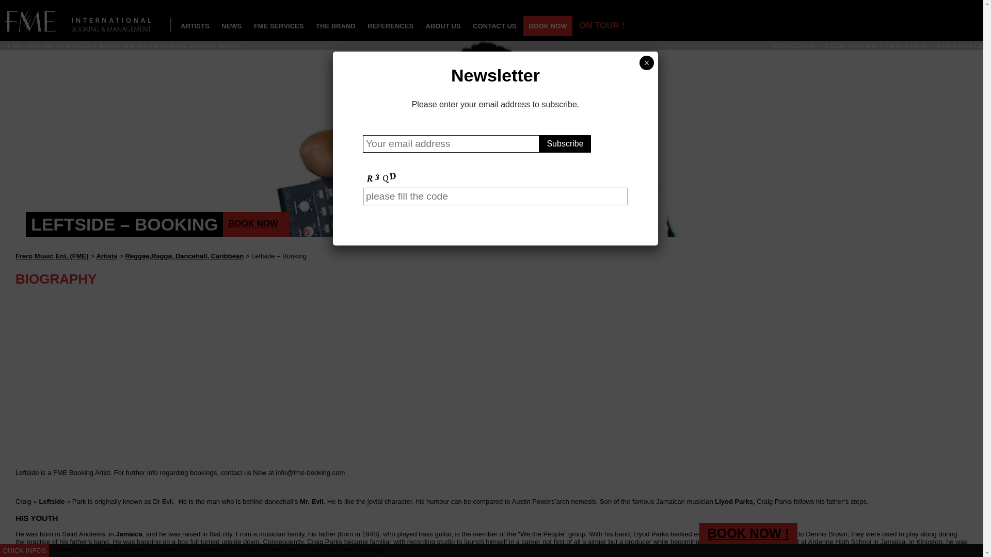 Image resolution: width=991 pixels, height=557 pixels. I want to click on ARTISTS, so click(195, 26).